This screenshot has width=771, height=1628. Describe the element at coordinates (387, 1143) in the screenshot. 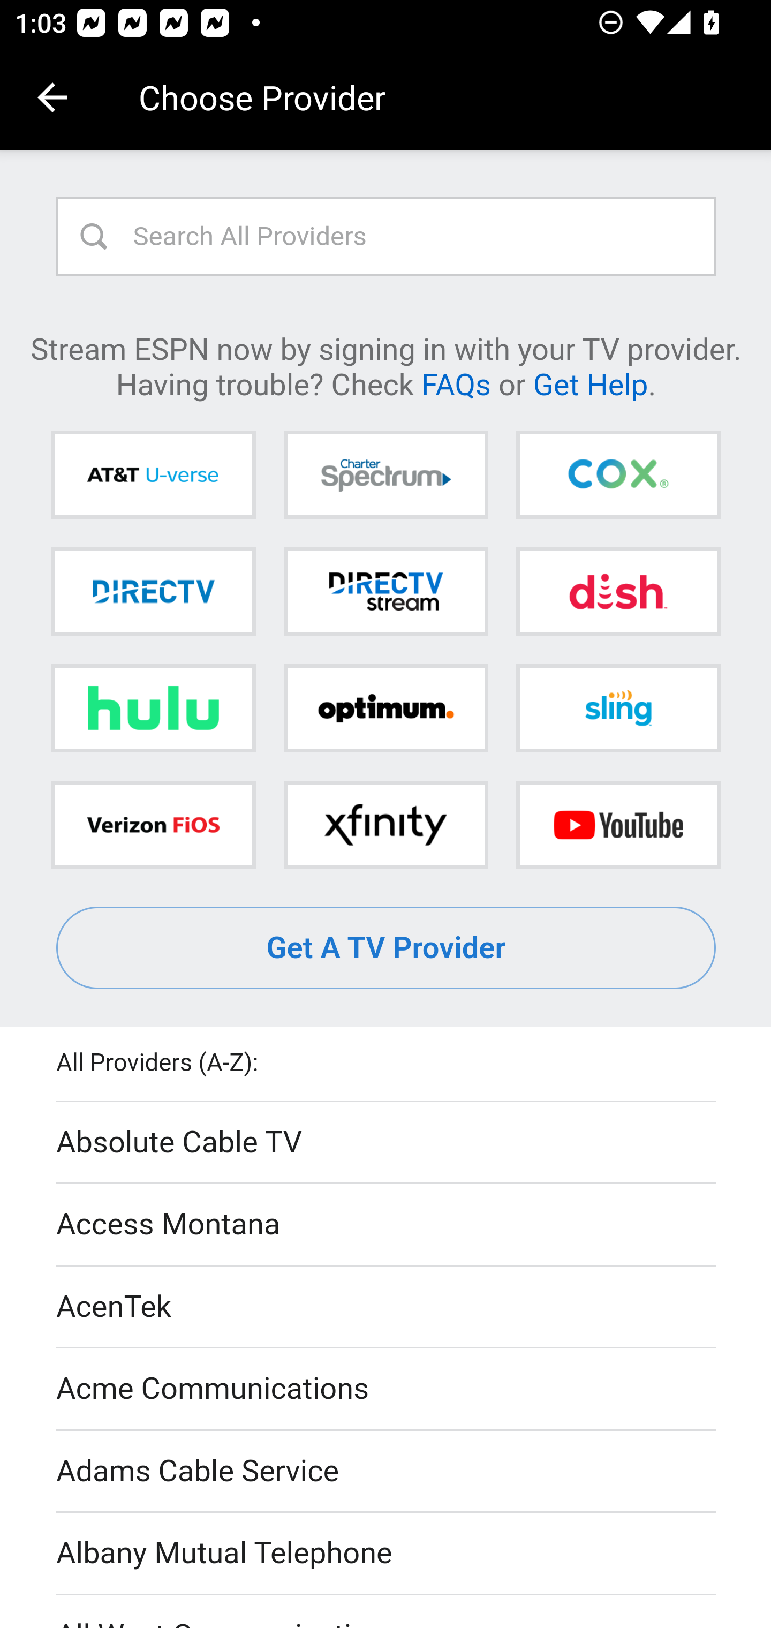

I see `Absolute Cable TV` at that location.